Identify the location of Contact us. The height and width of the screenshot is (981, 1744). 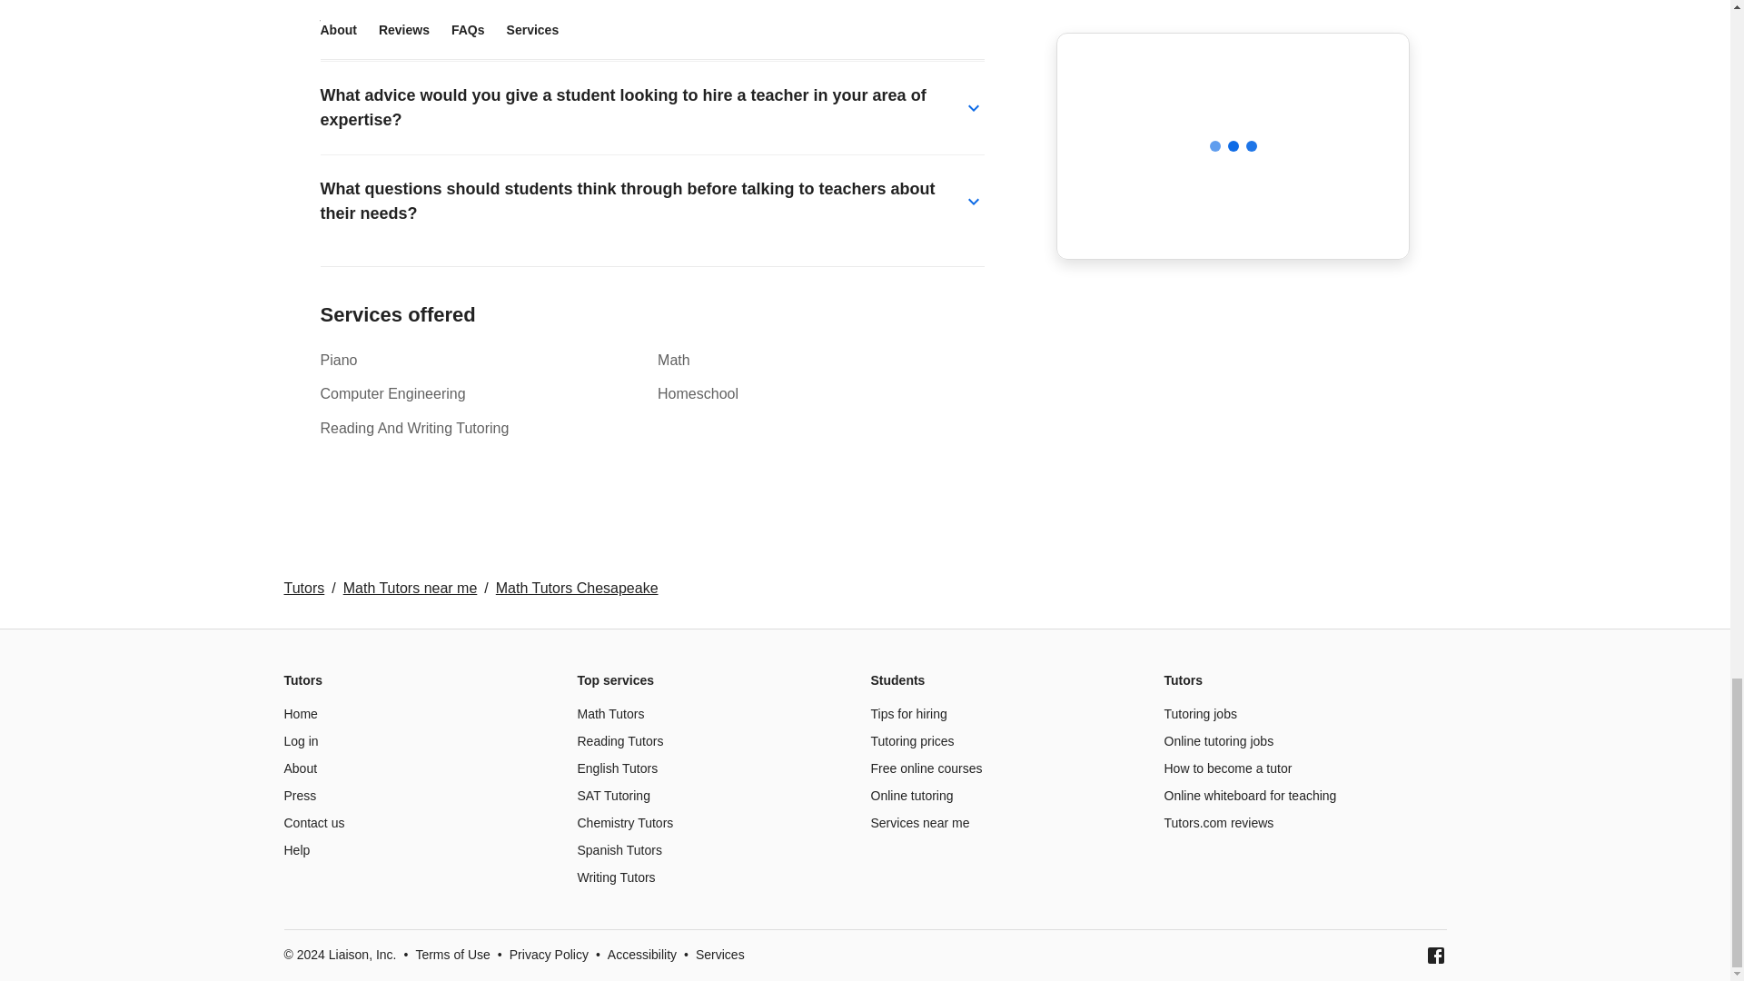
(312, 822).